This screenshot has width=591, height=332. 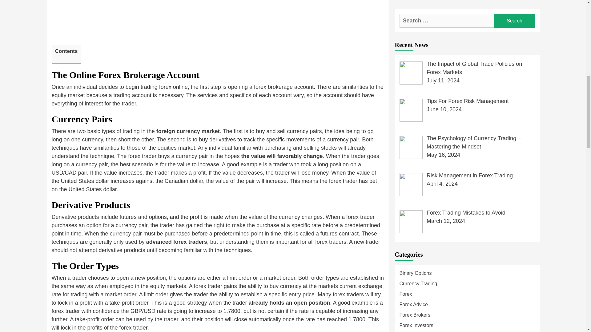 I want to click on Currency Trading, so click(x=467, y=49).